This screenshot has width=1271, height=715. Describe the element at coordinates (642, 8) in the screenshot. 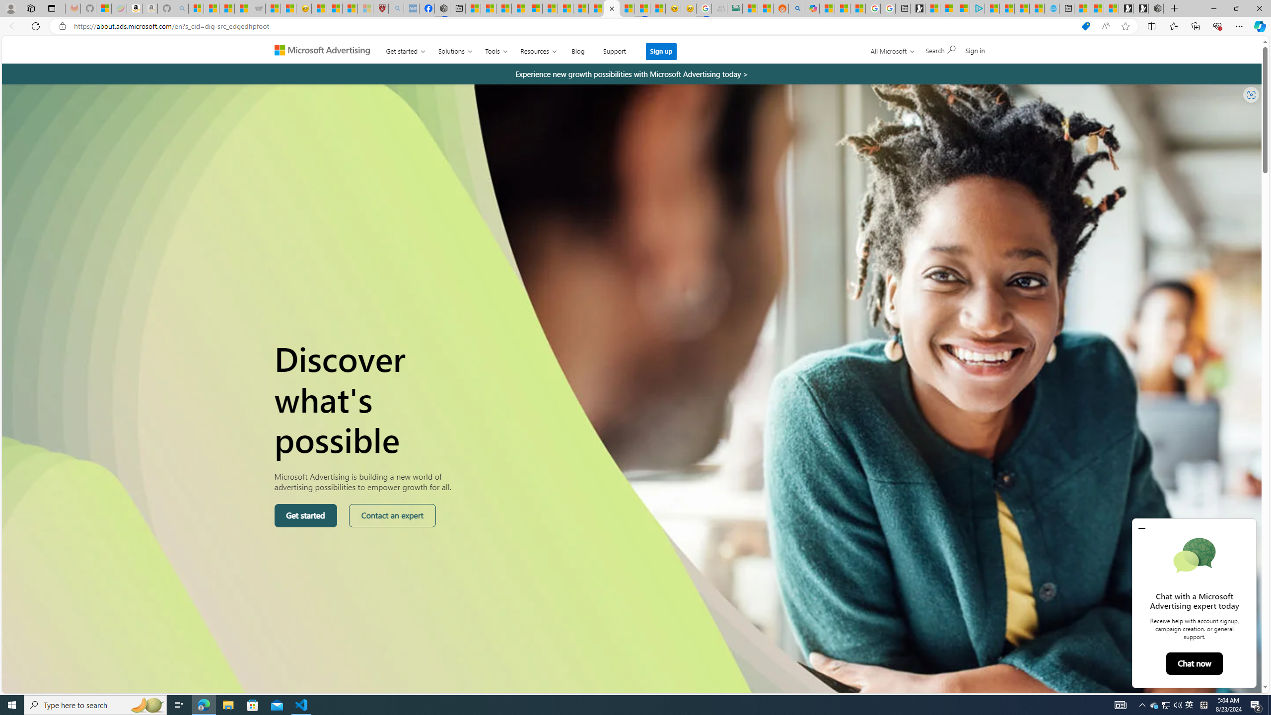

I see `MSN` at that location.